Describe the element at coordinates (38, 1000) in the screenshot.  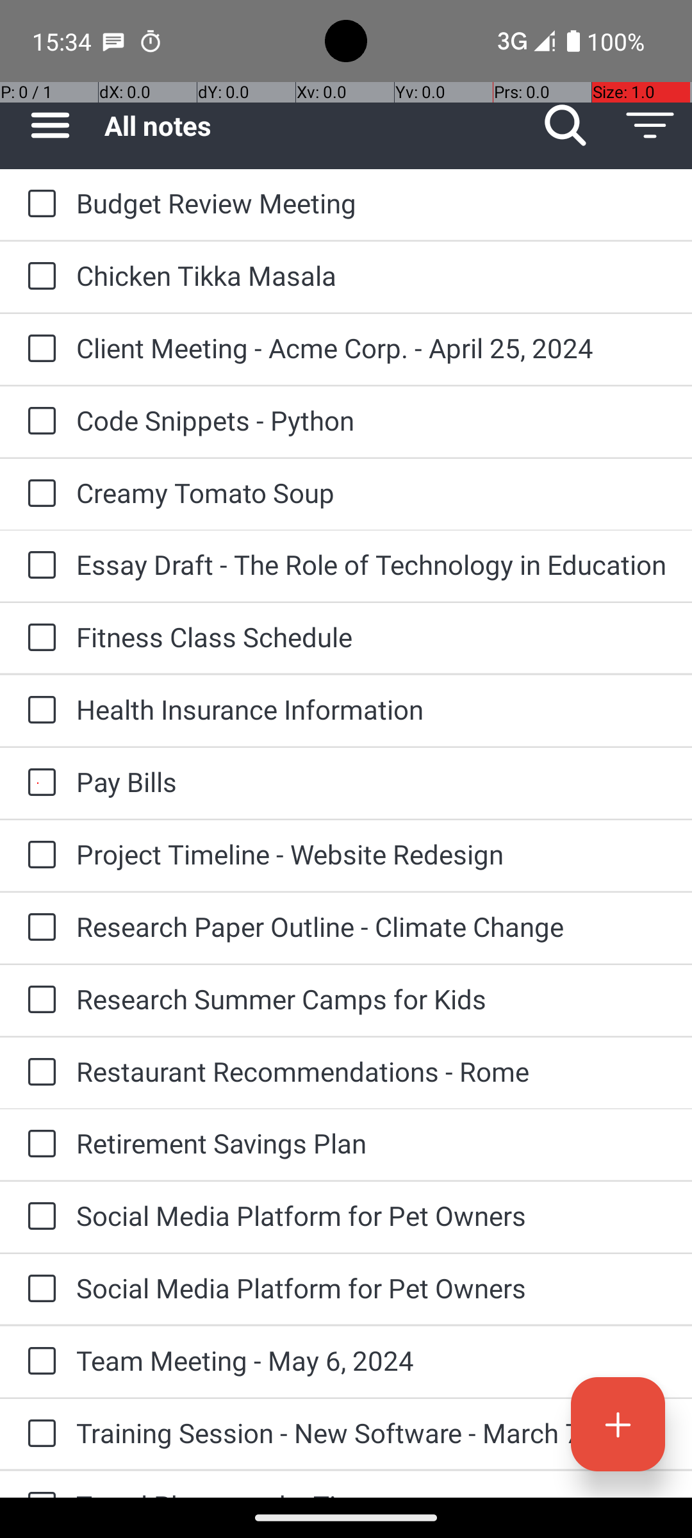
I see `to-do: Research Summer Camps for Kids` at that location.